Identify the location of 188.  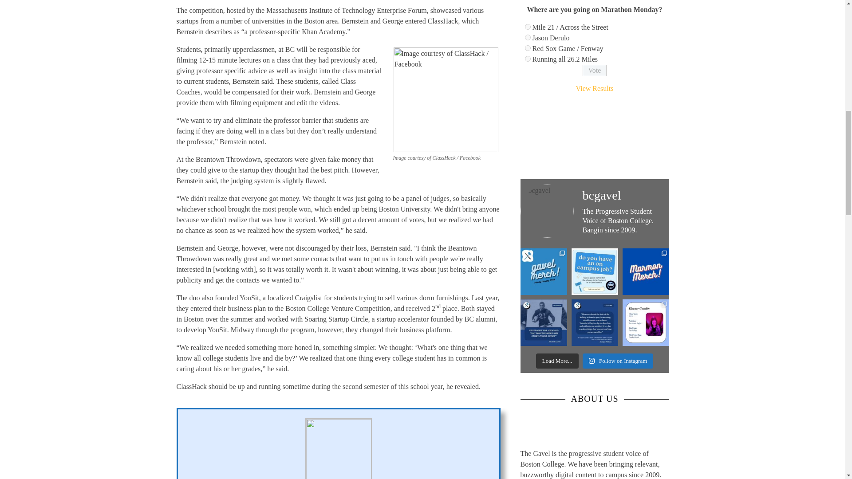
(527, 37).